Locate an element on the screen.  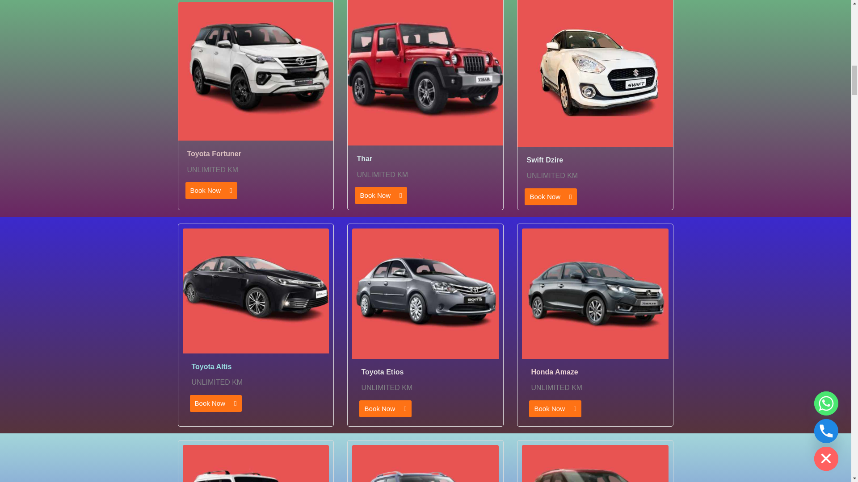
Book Now is located at coordinates (381, 195).